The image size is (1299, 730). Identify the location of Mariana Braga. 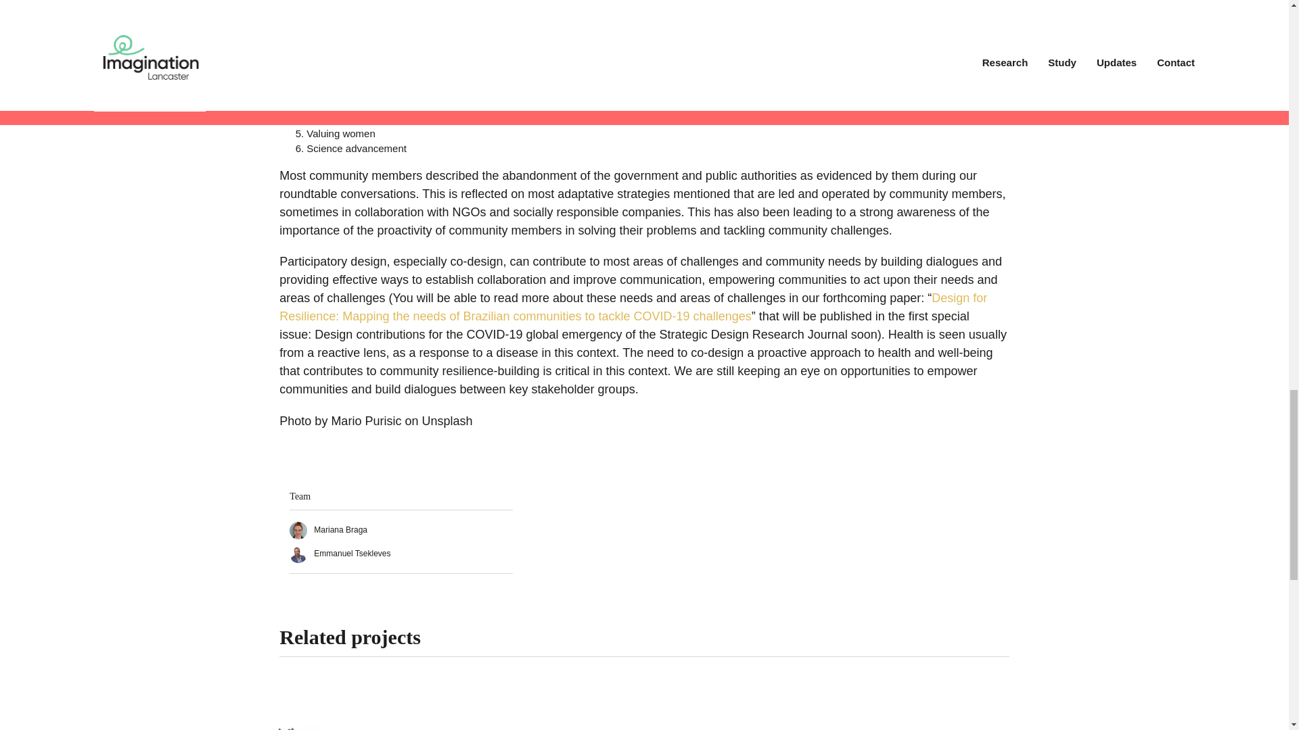
(329, 529).